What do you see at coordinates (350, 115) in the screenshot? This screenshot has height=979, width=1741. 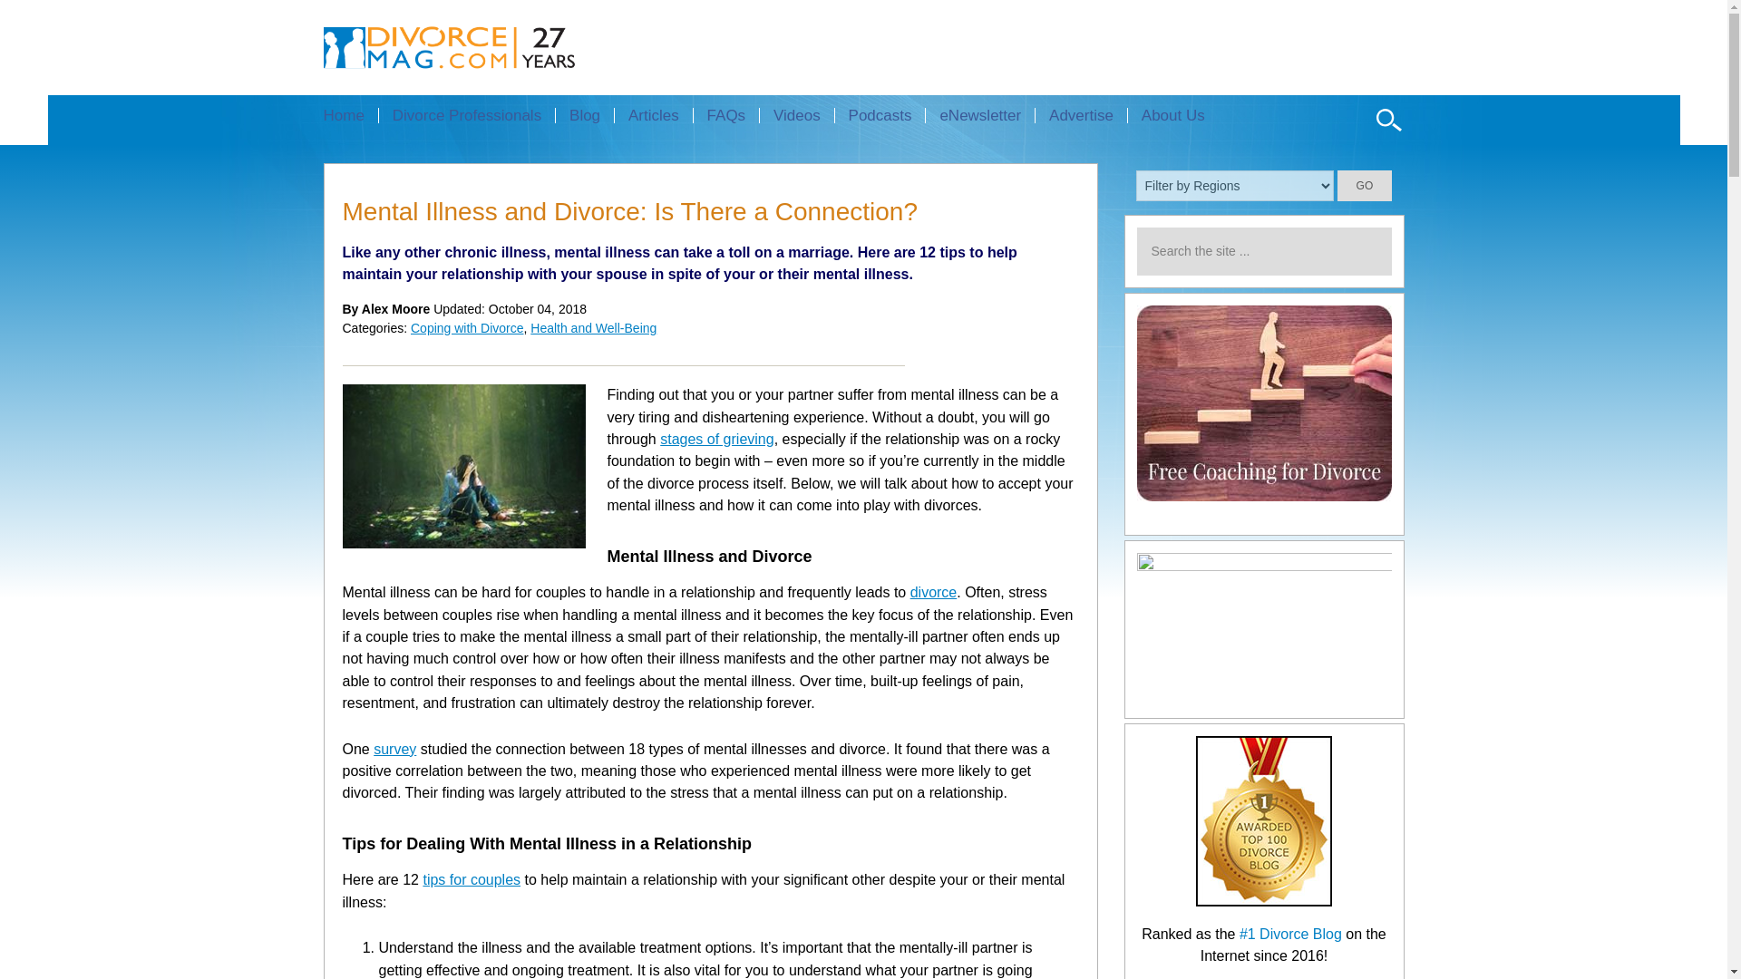 I see `Home` at bounding box center [350, 115].